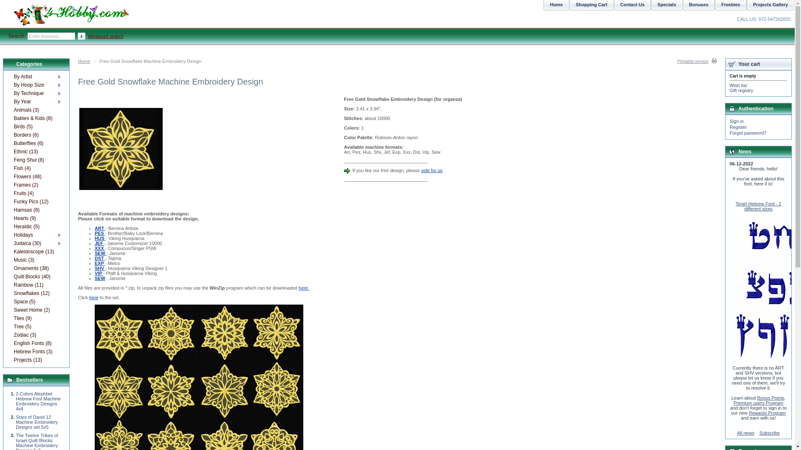 The height and width of the screenshot is (450, 801). I want to click on Bonus Points, so click(771, 398).